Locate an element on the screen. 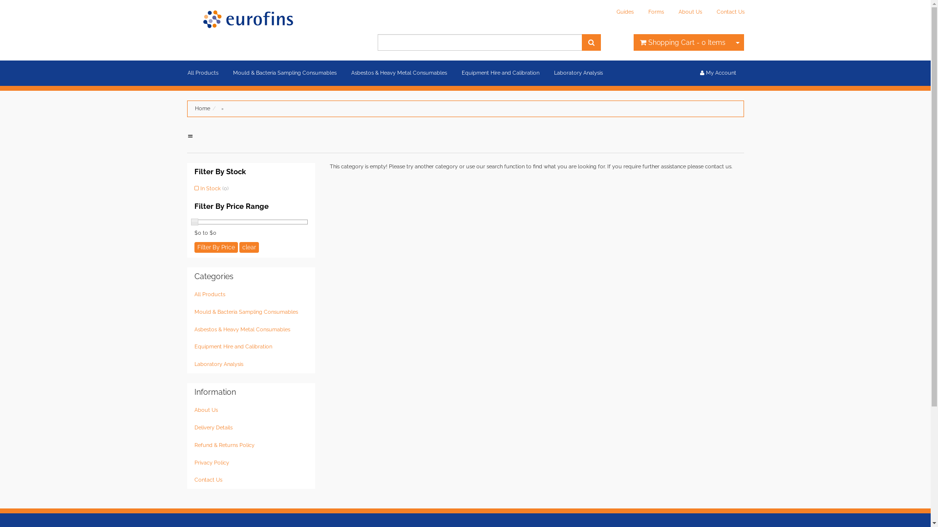  About Us is located at coordinates (251, 410).